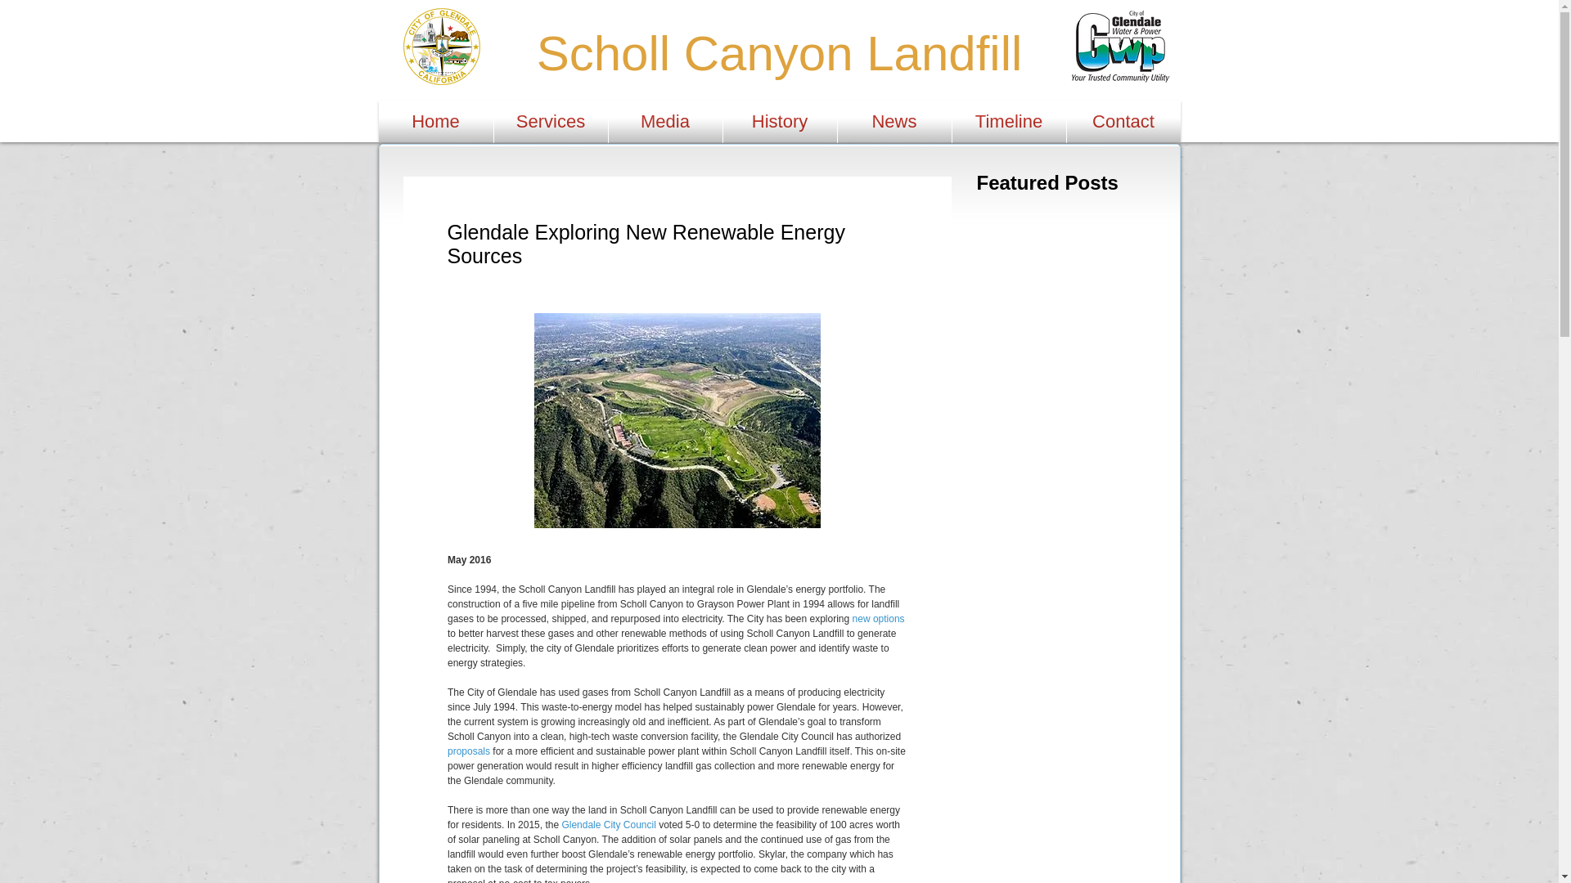  Describe the element at coordinates (877, 618) in the screenshot. I see `new options` at that location.